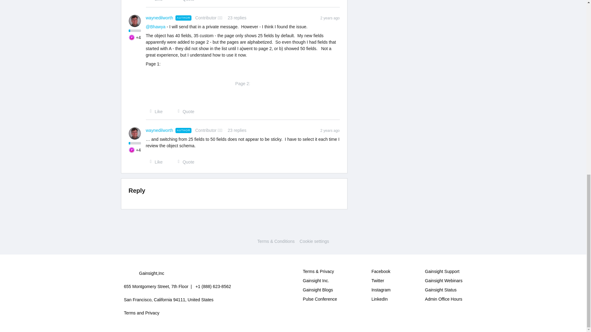  I want to click on Terms and Privacy, so click(141, 313).